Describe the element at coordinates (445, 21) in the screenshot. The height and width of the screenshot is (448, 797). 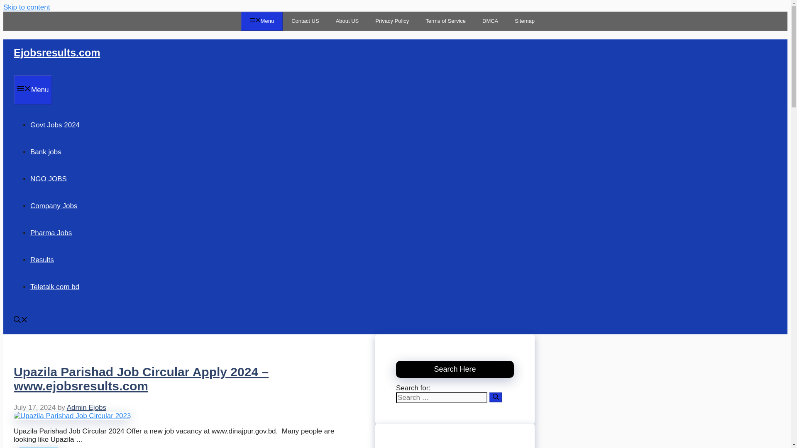
I see `Terms of Service` at that location.